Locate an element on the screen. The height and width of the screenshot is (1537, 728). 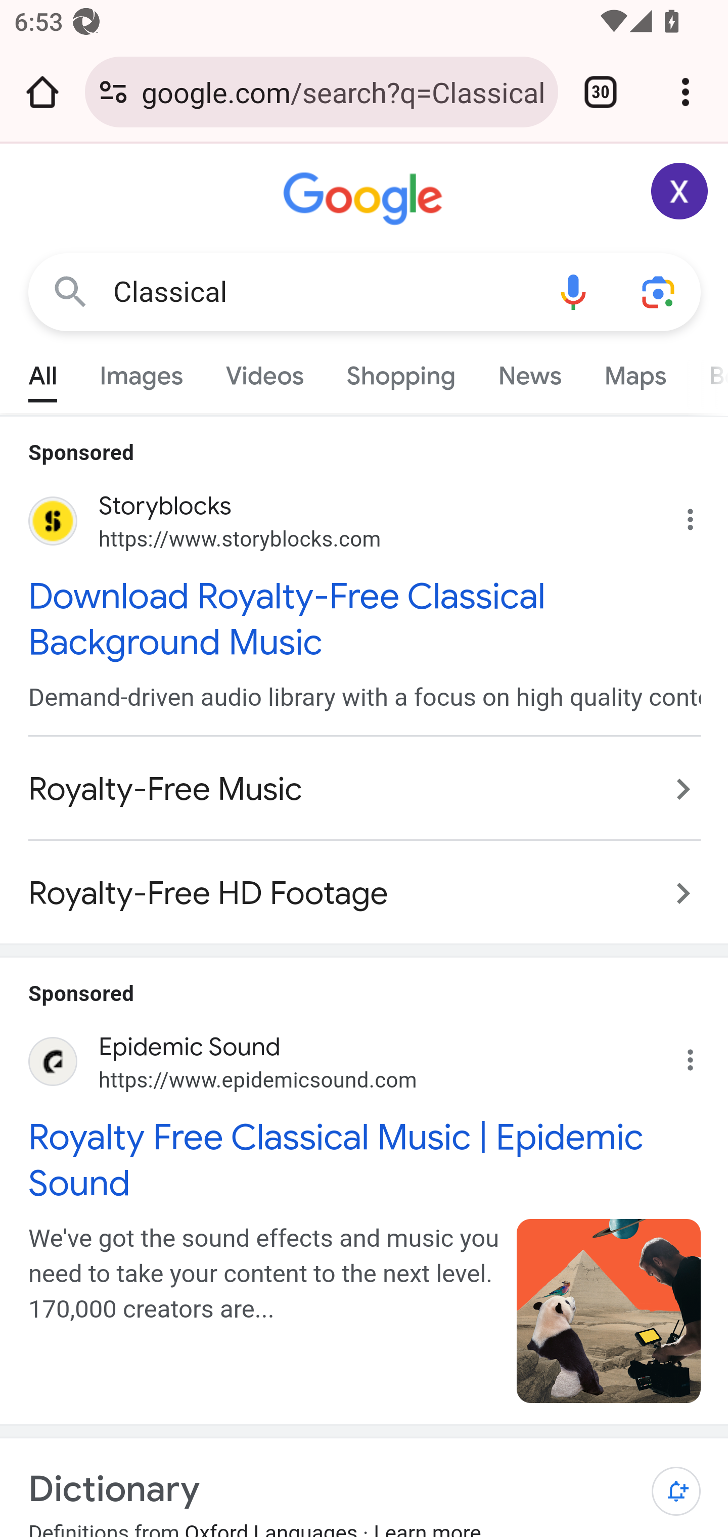
Why this ad? is located at coordinates (700, 516).